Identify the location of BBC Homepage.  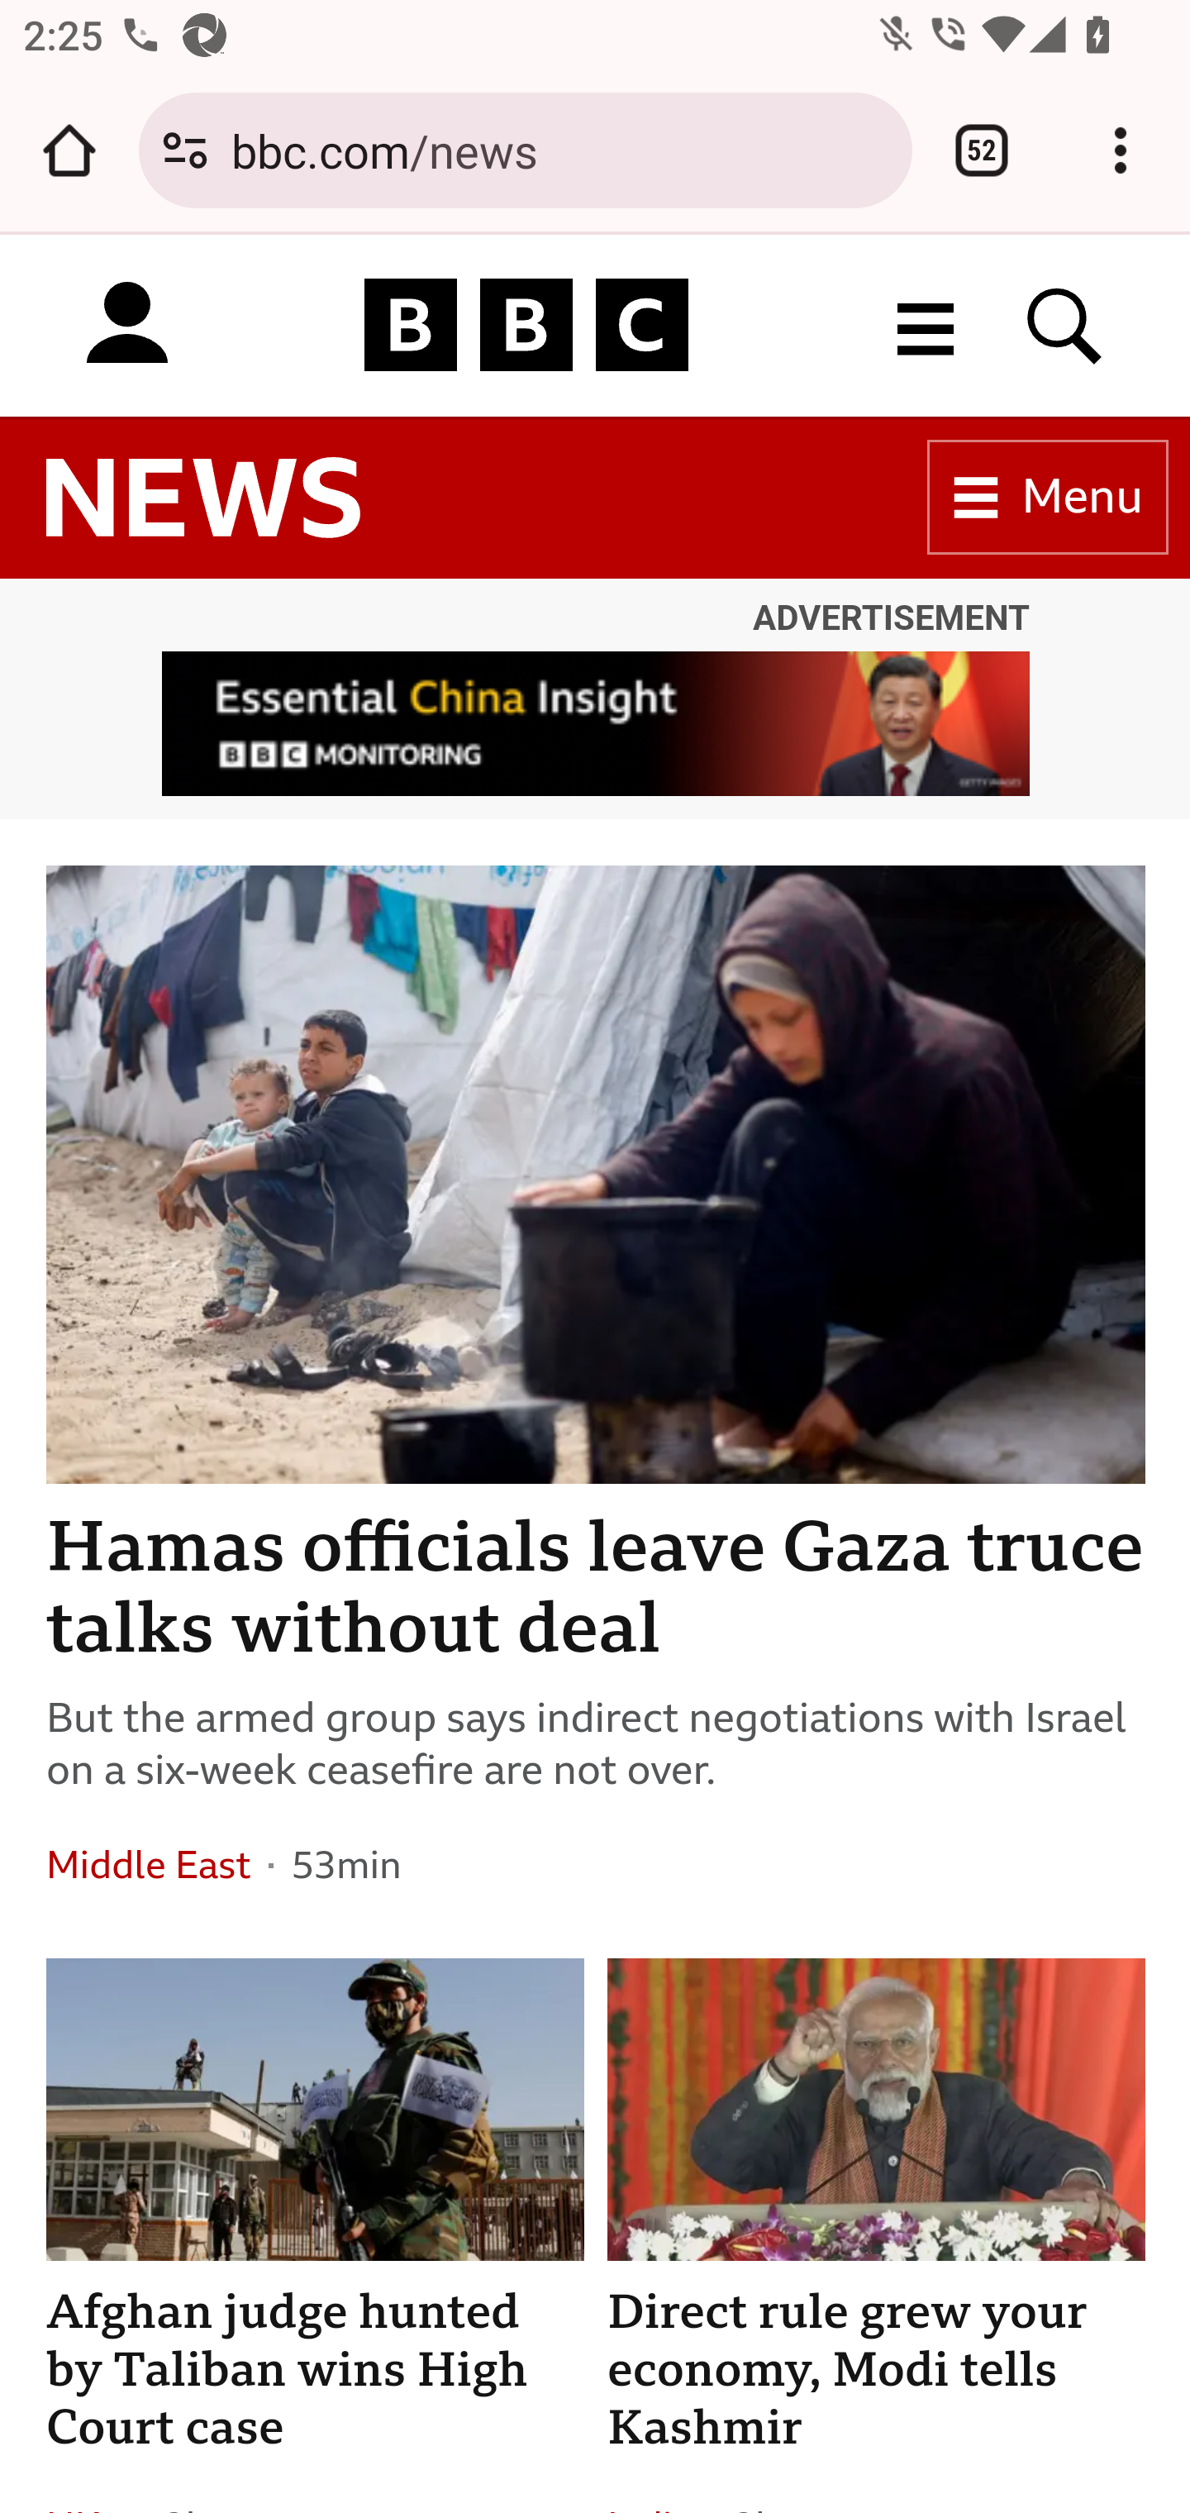
(527, 324).